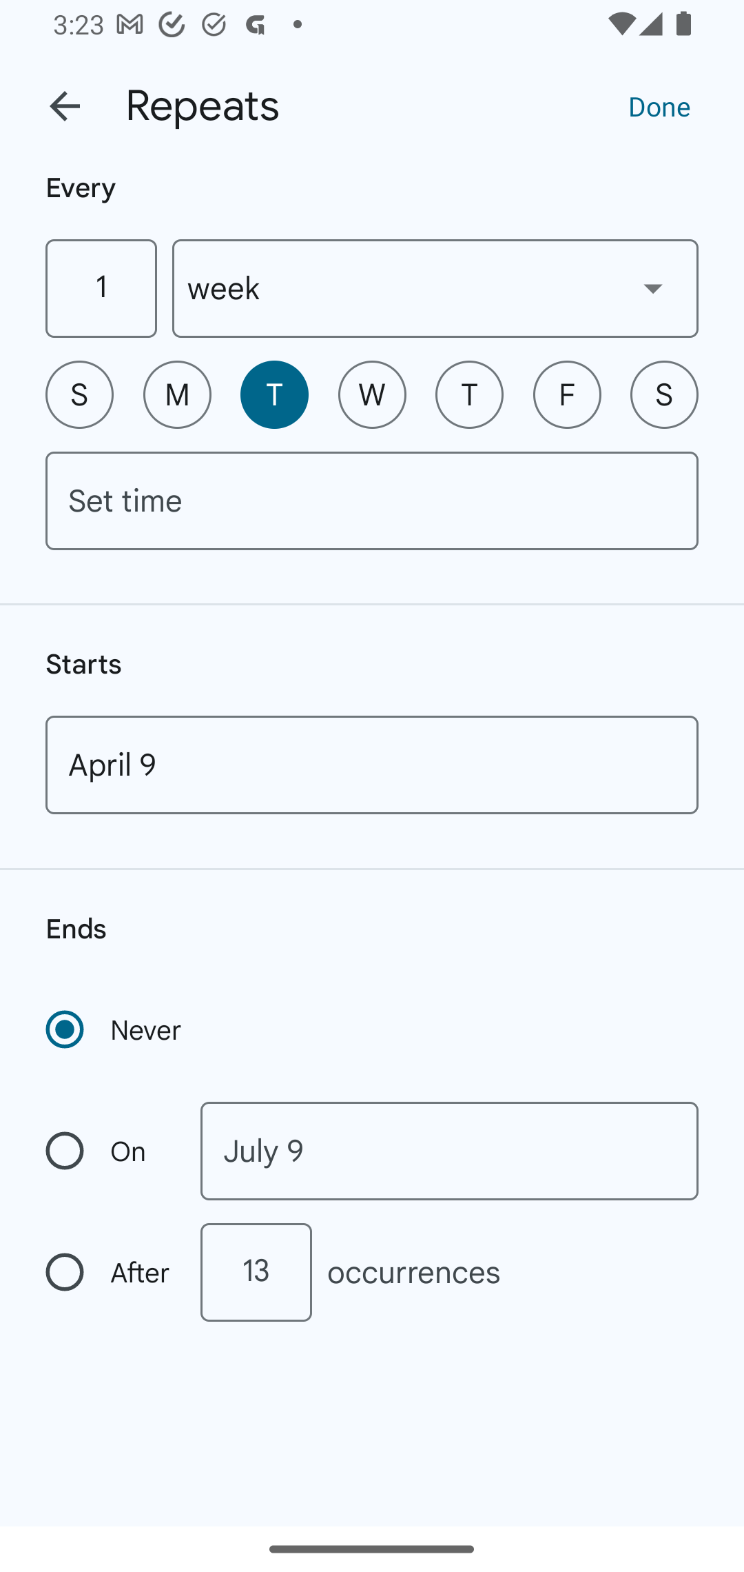 This screenshot has height=1572, width=744. I want to click on W Wednesday, so click(372, 394).